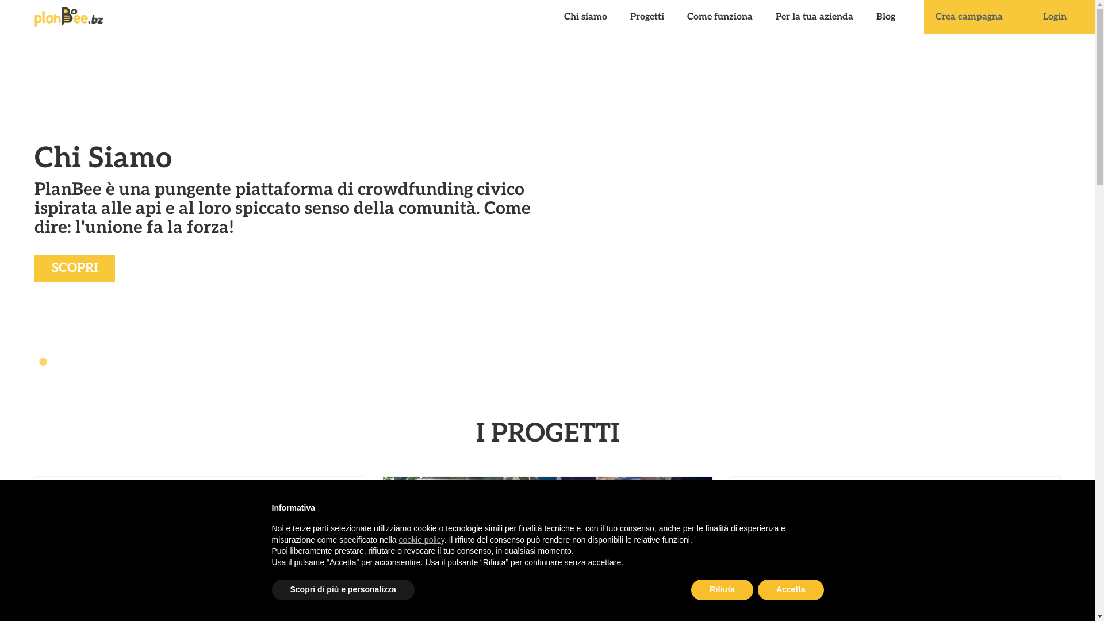  I want to click on Accetta, so click(791, 590).